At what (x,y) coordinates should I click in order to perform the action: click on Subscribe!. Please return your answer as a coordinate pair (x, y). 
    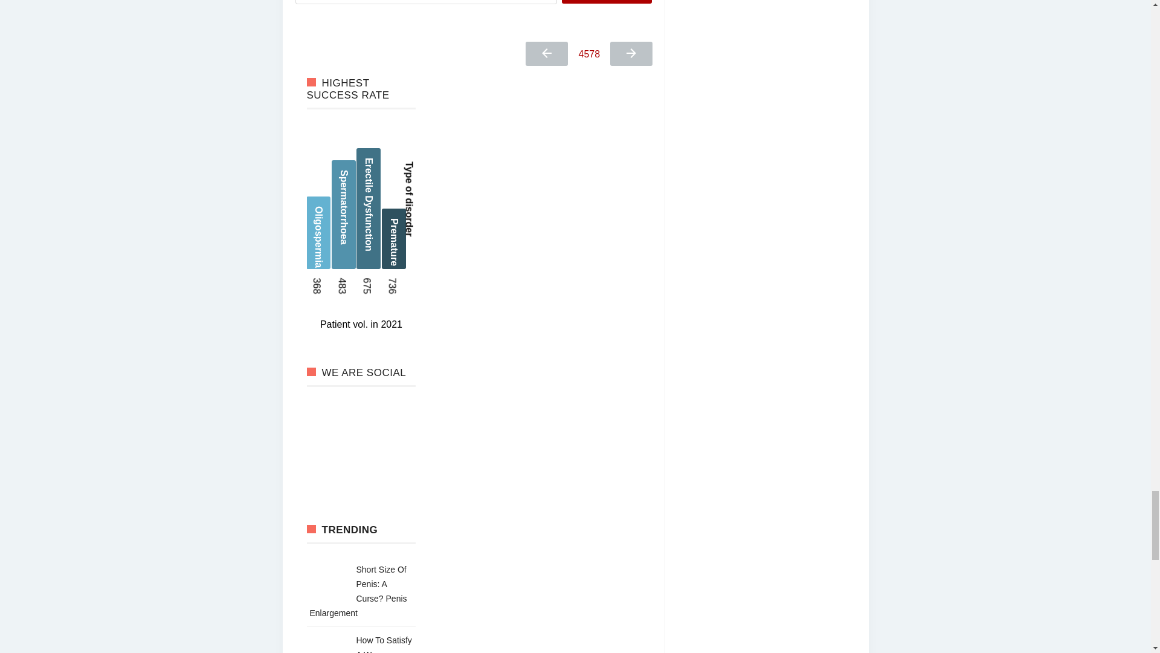
    Looking at the image, I should click on (606, 2).